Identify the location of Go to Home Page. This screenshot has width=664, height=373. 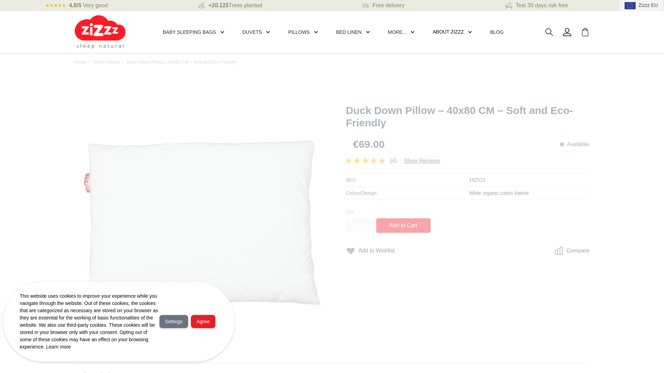
(81, 62).